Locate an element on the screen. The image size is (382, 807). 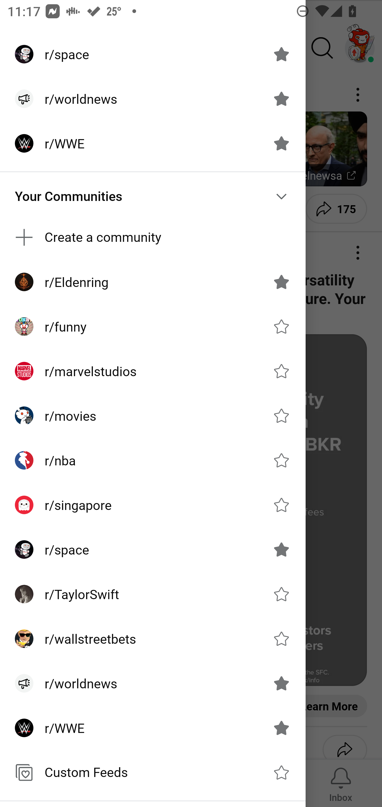
Unfavorite r/worldnews is located at coordinates (281, 683).